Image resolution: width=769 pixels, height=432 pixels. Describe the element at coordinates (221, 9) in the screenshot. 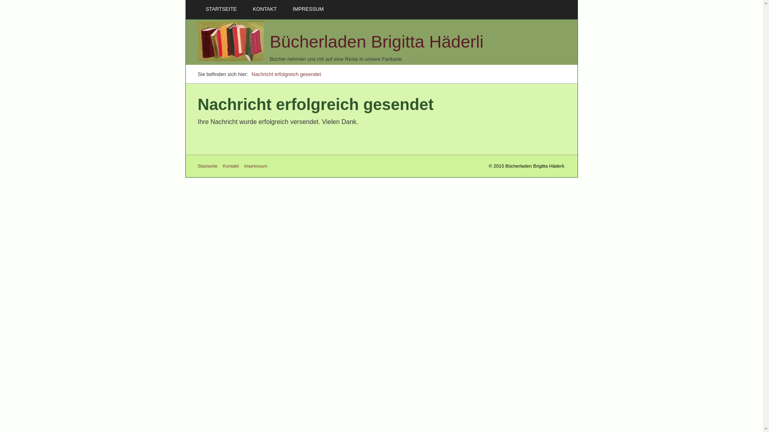

I see `STARTSEITE` at that location.